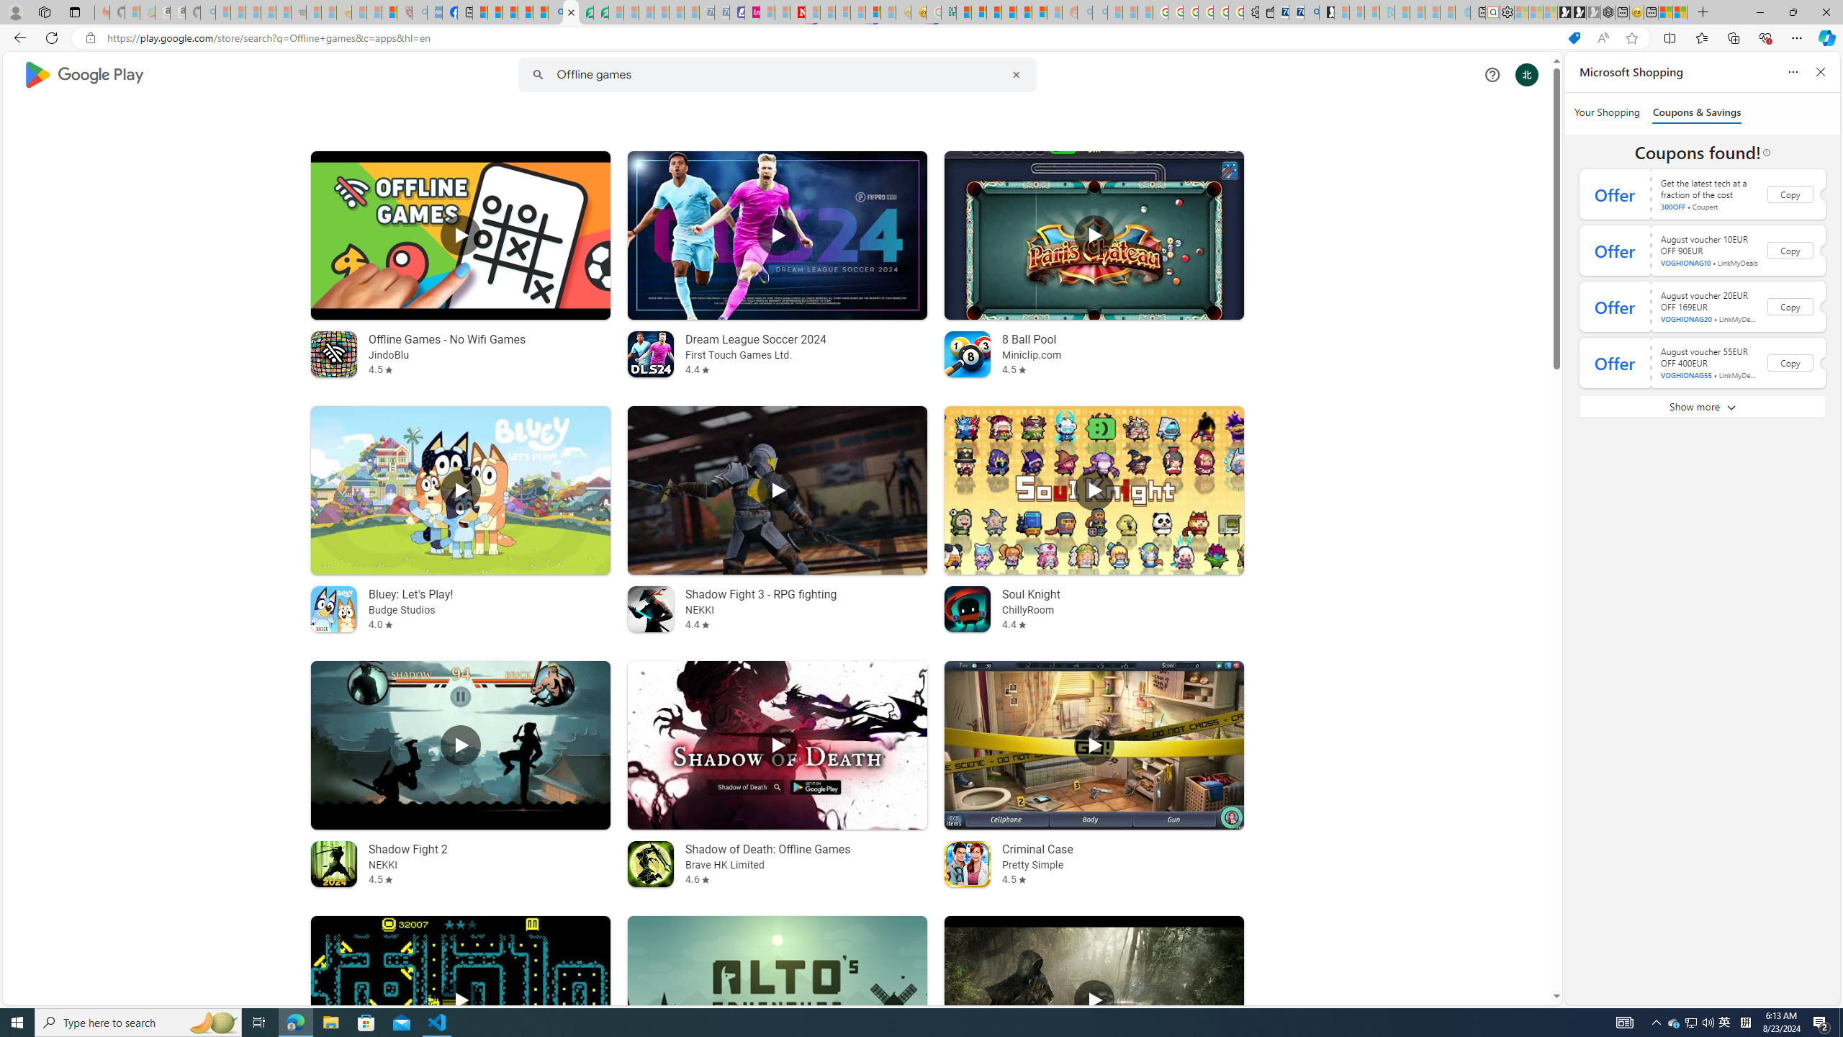 This screenshot has height=1037, width=1843. What do you see at coordinates (15, 12) in the screenshot?
I see `Personal Profile` at bounding box center [15, 12].